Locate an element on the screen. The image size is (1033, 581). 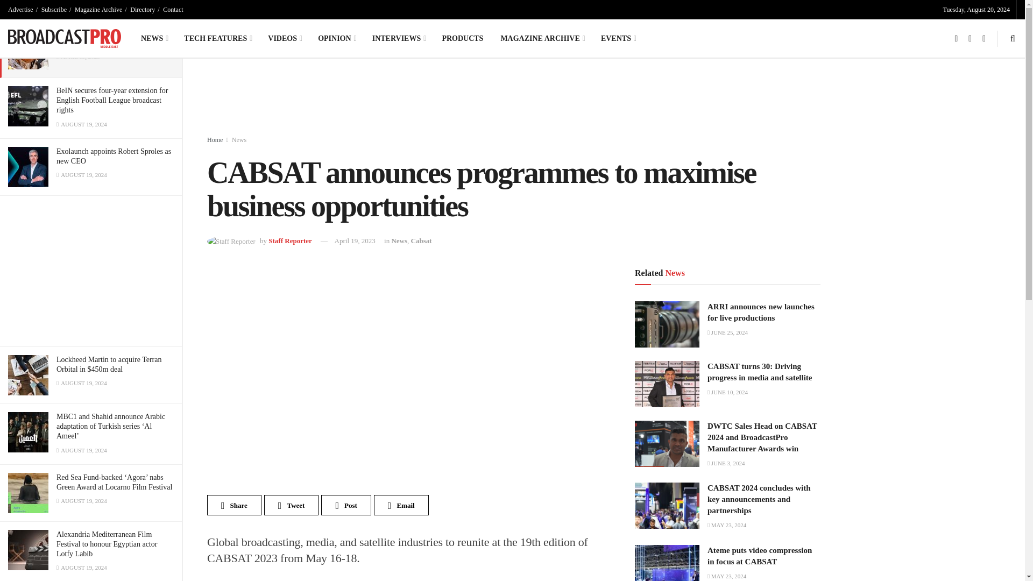
Magazine Archive is located at coordinates (98, 10).